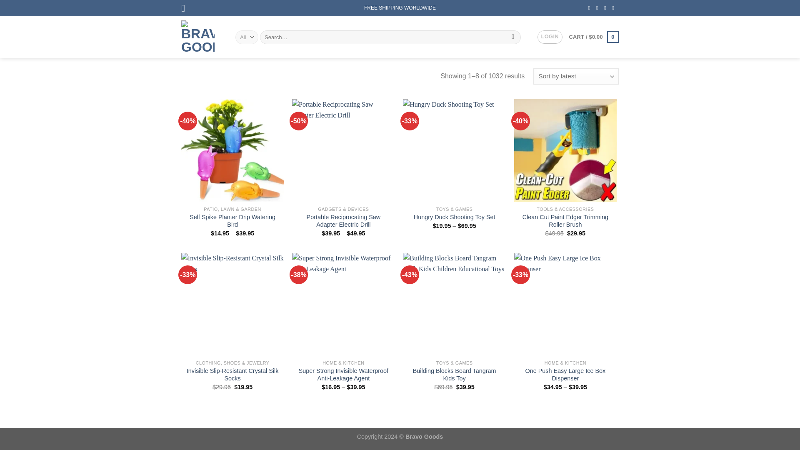 The height and width of the screenshot is (450, 800). What do you see at coordinates (232, 221) in the screenshot?
I see `Self Spike Planter Drip Watering Bird` at bounding box center [232, 221].